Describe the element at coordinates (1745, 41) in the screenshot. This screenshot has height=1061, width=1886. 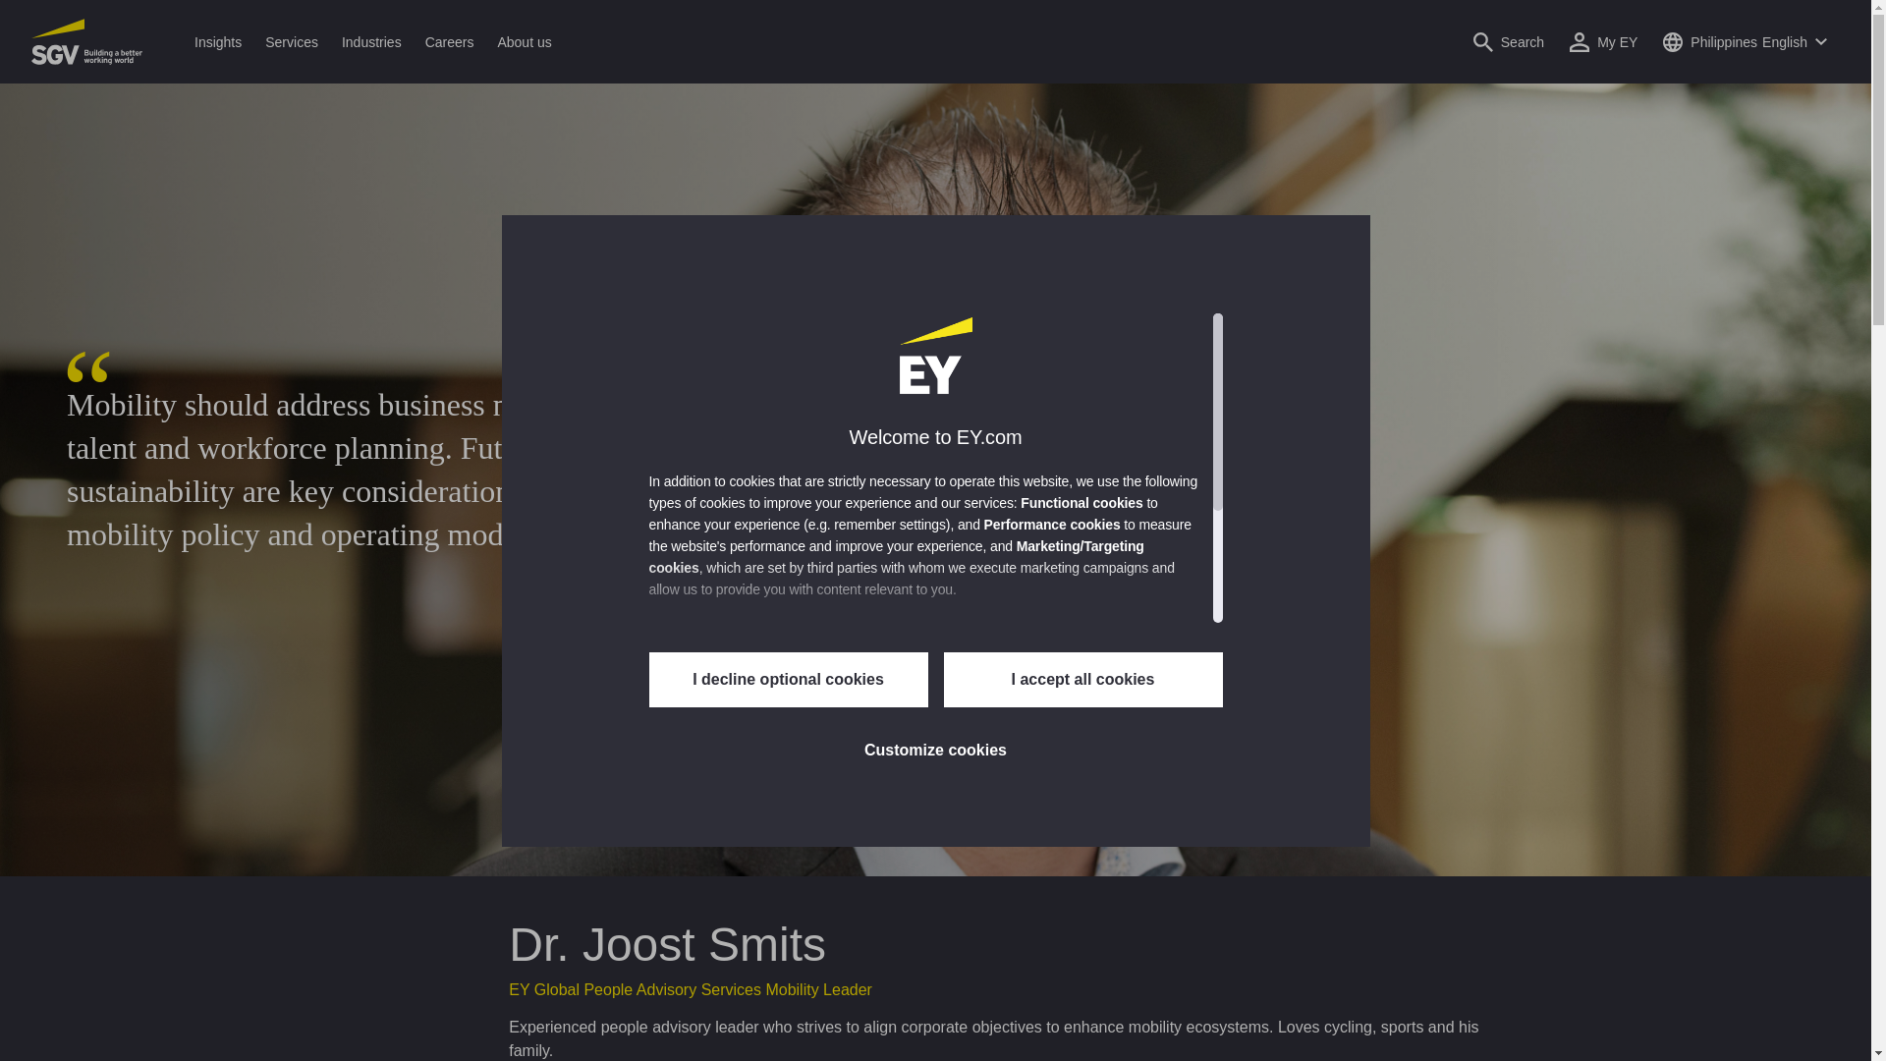
I see `Open country language switcher` at that location.